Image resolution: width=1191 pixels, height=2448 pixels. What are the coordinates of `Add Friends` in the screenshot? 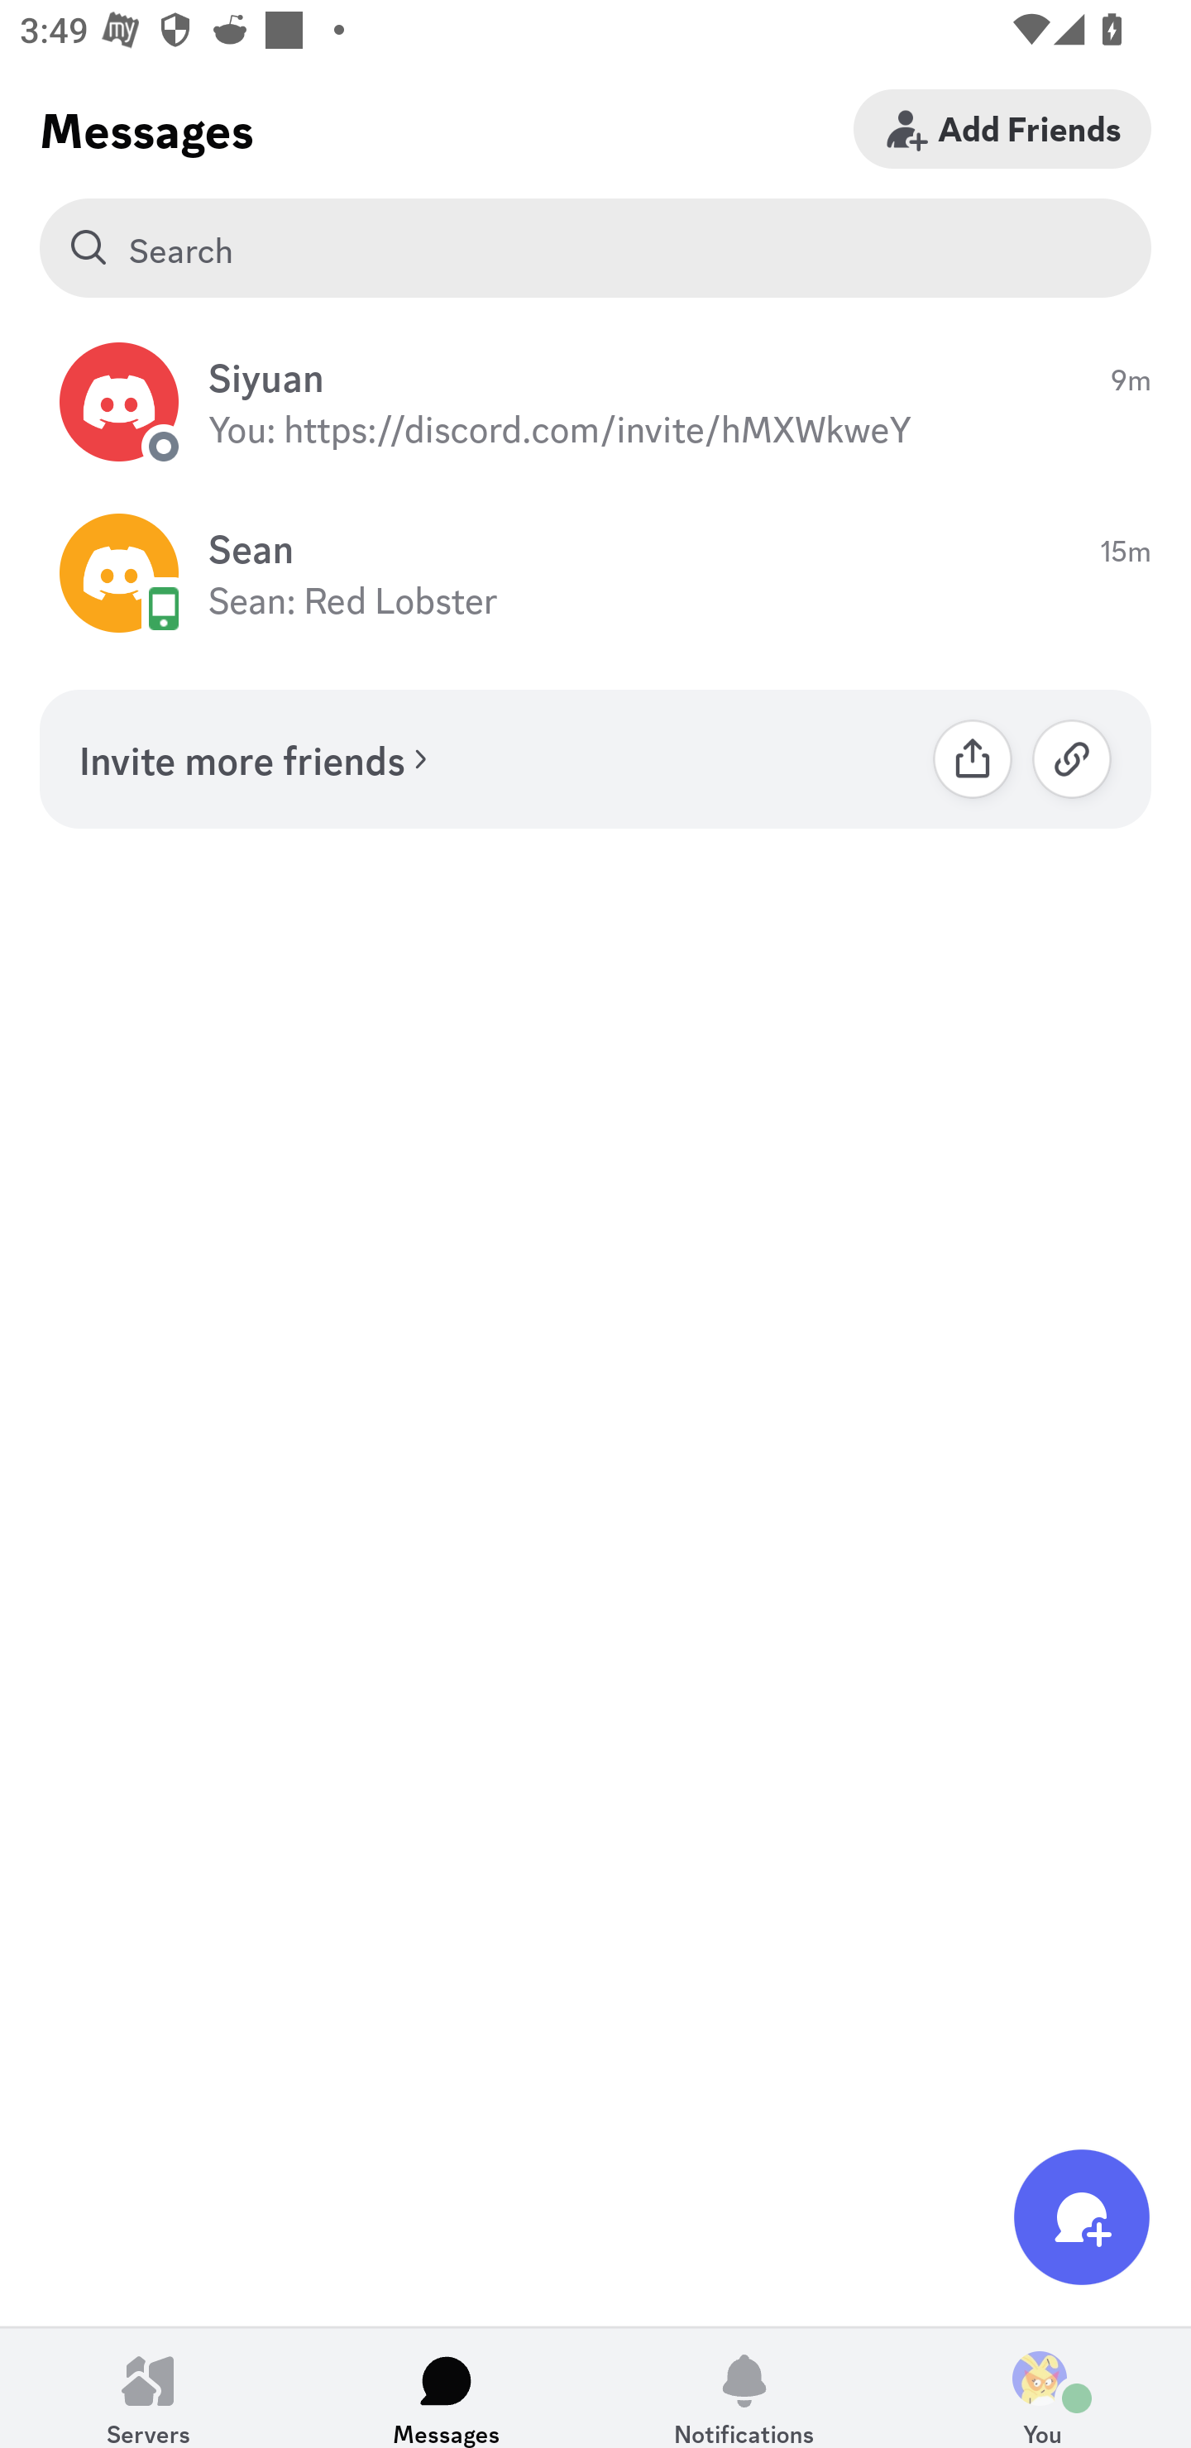 It's located at (1002, 128).